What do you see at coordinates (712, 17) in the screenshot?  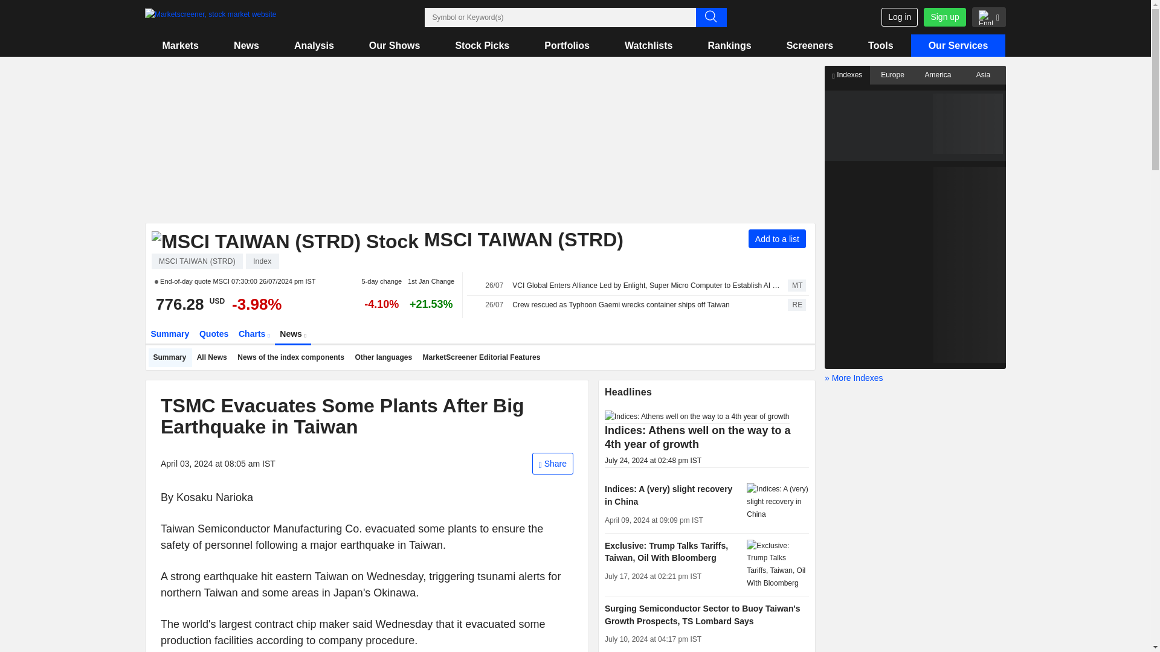 I see `Advanced search` at bounding box center [712, 17].